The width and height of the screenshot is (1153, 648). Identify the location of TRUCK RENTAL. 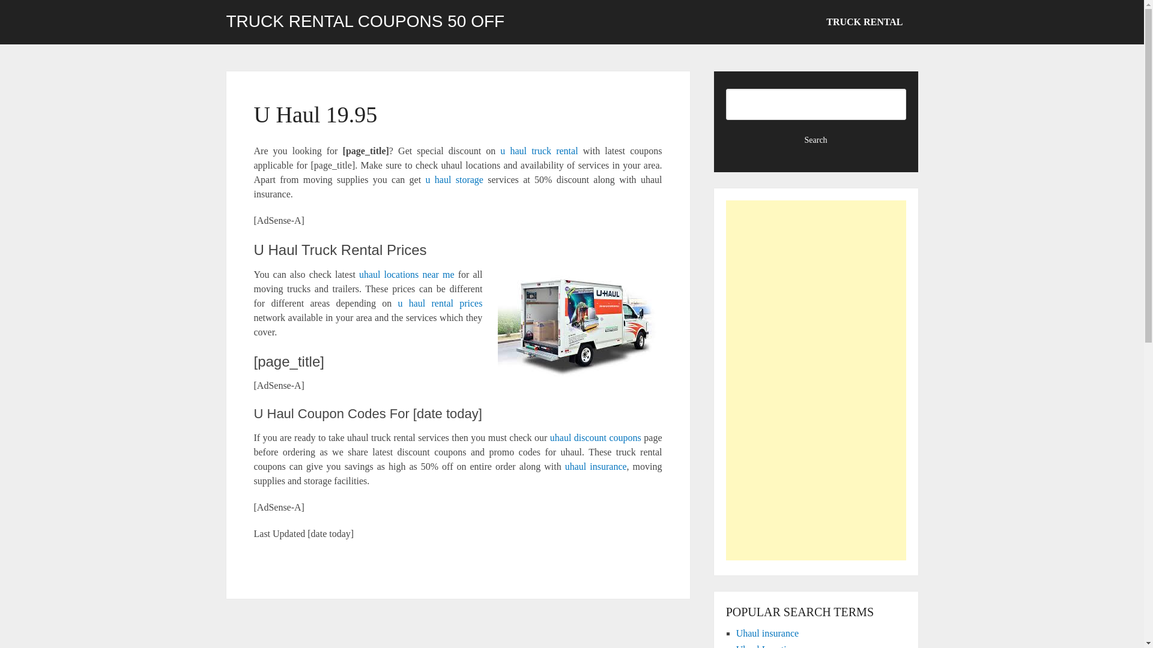
(865, 22).